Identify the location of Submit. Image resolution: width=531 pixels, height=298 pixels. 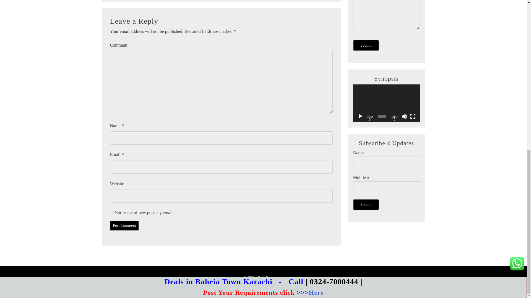
(366, 204).